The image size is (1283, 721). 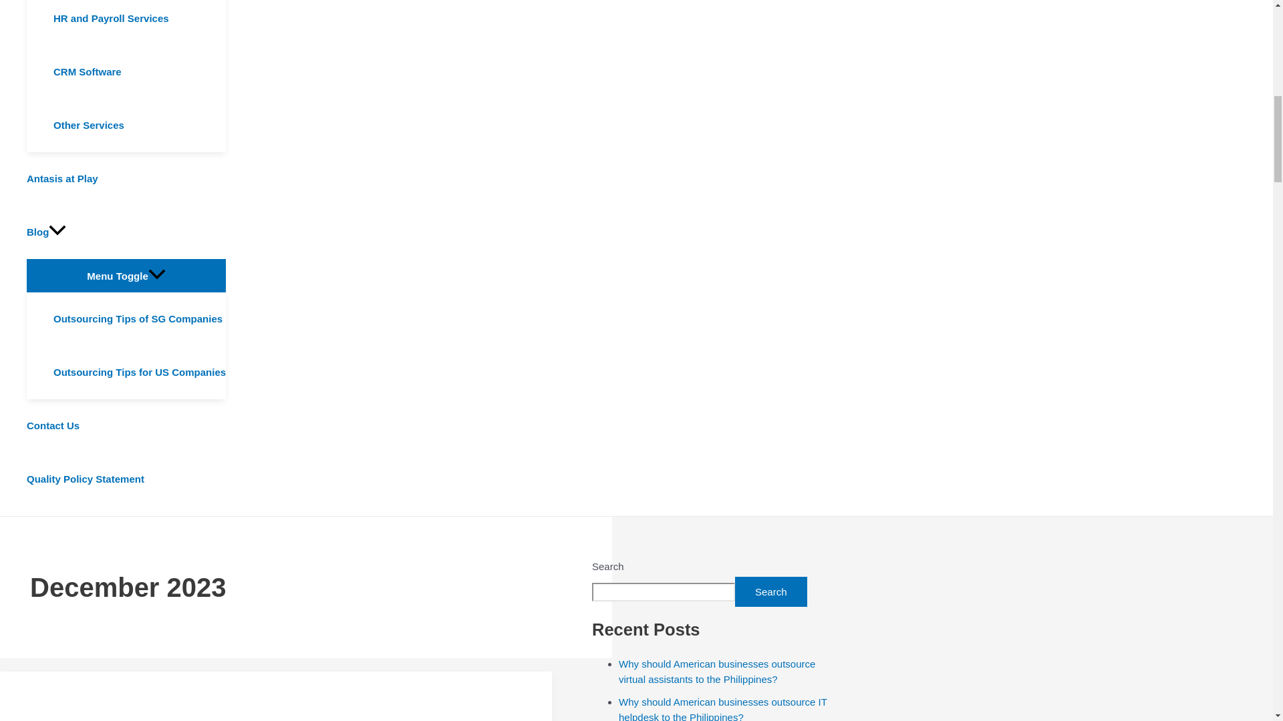 I want to click on CRM Software, so click(x=139, y=72).